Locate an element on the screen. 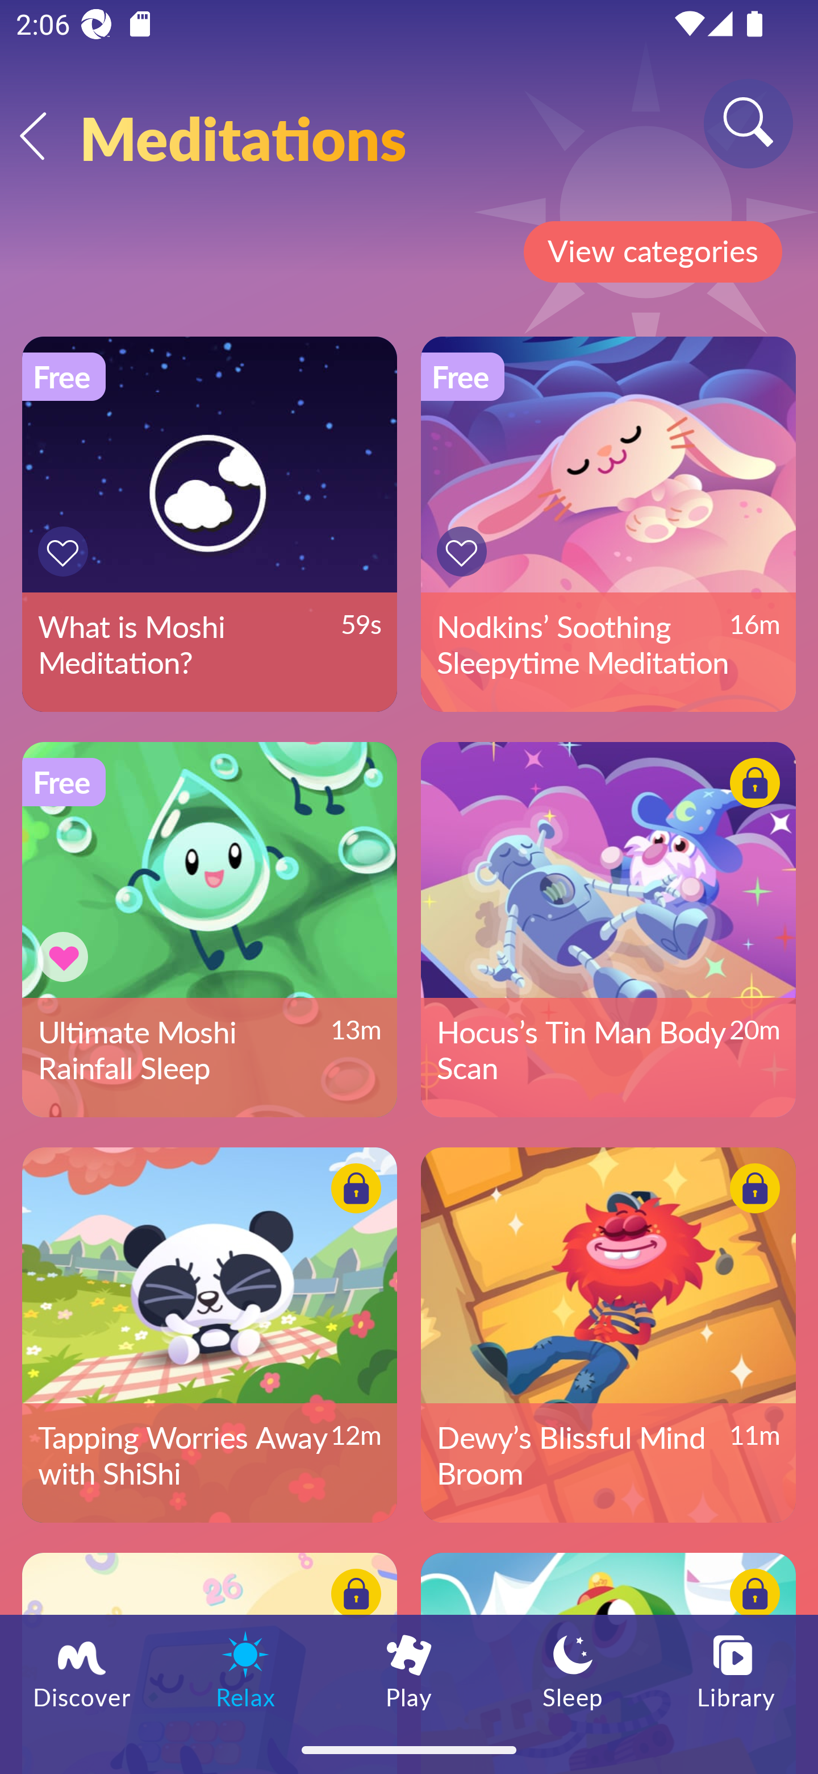 The width and height of the screenshot is (818, 1774). Discover is located at coordinates (82, 1670).